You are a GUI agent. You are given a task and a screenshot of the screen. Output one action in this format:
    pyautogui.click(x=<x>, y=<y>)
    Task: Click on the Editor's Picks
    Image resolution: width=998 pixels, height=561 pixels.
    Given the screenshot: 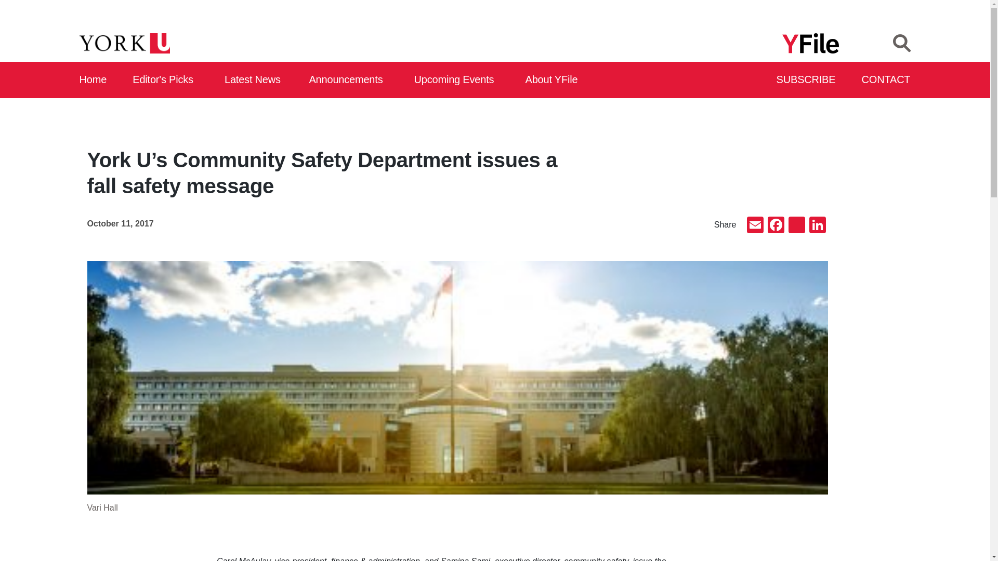 What is the action you would take?
    pyautogui.click(x=166, y=80)
    